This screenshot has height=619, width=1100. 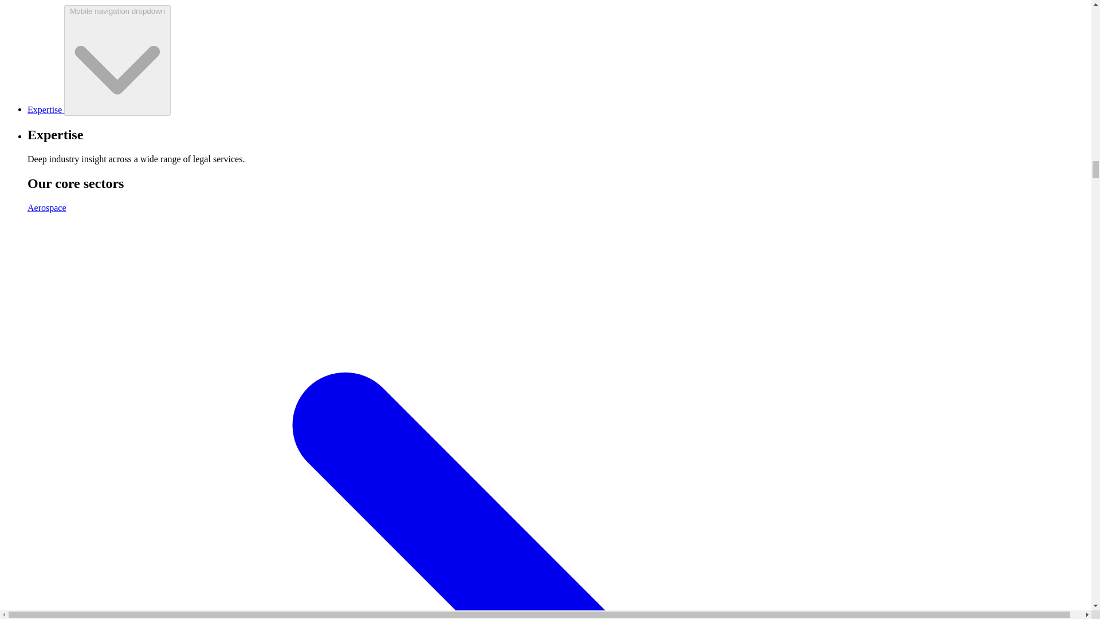 I want to click on Mobile navigation dropdown, so click(x=117, y=61).